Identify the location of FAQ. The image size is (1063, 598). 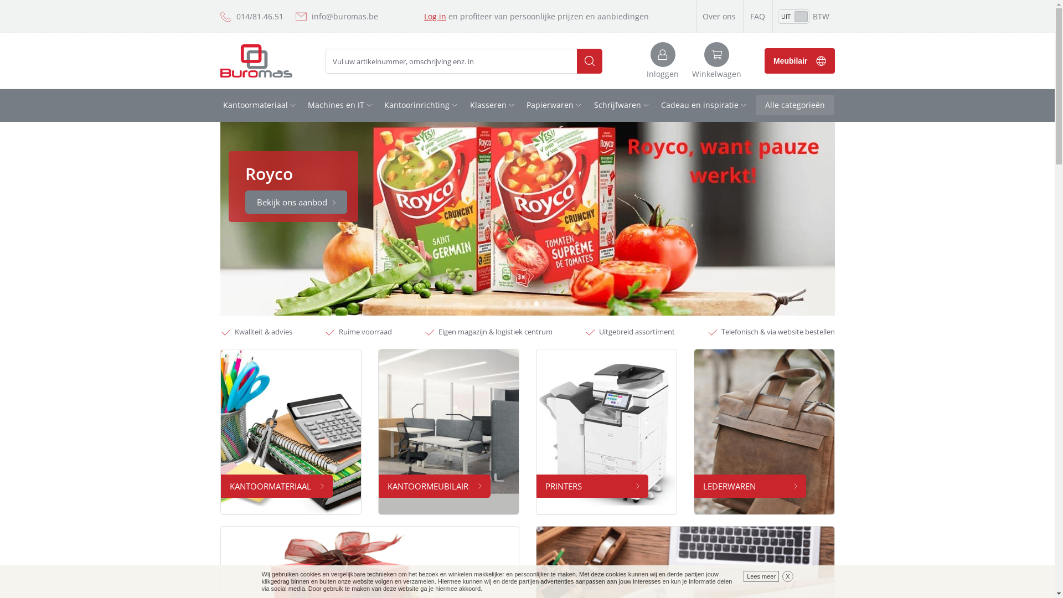
(757, 16).